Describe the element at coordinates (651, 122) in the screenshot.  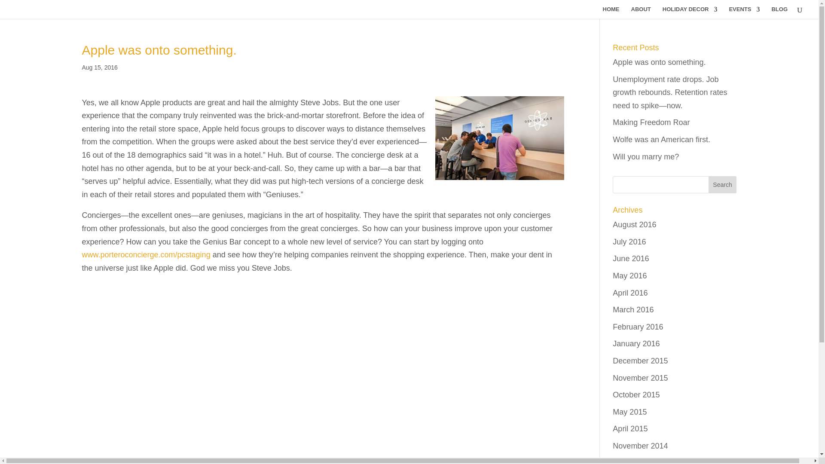
I see `Making Freedom Roar` at that location.